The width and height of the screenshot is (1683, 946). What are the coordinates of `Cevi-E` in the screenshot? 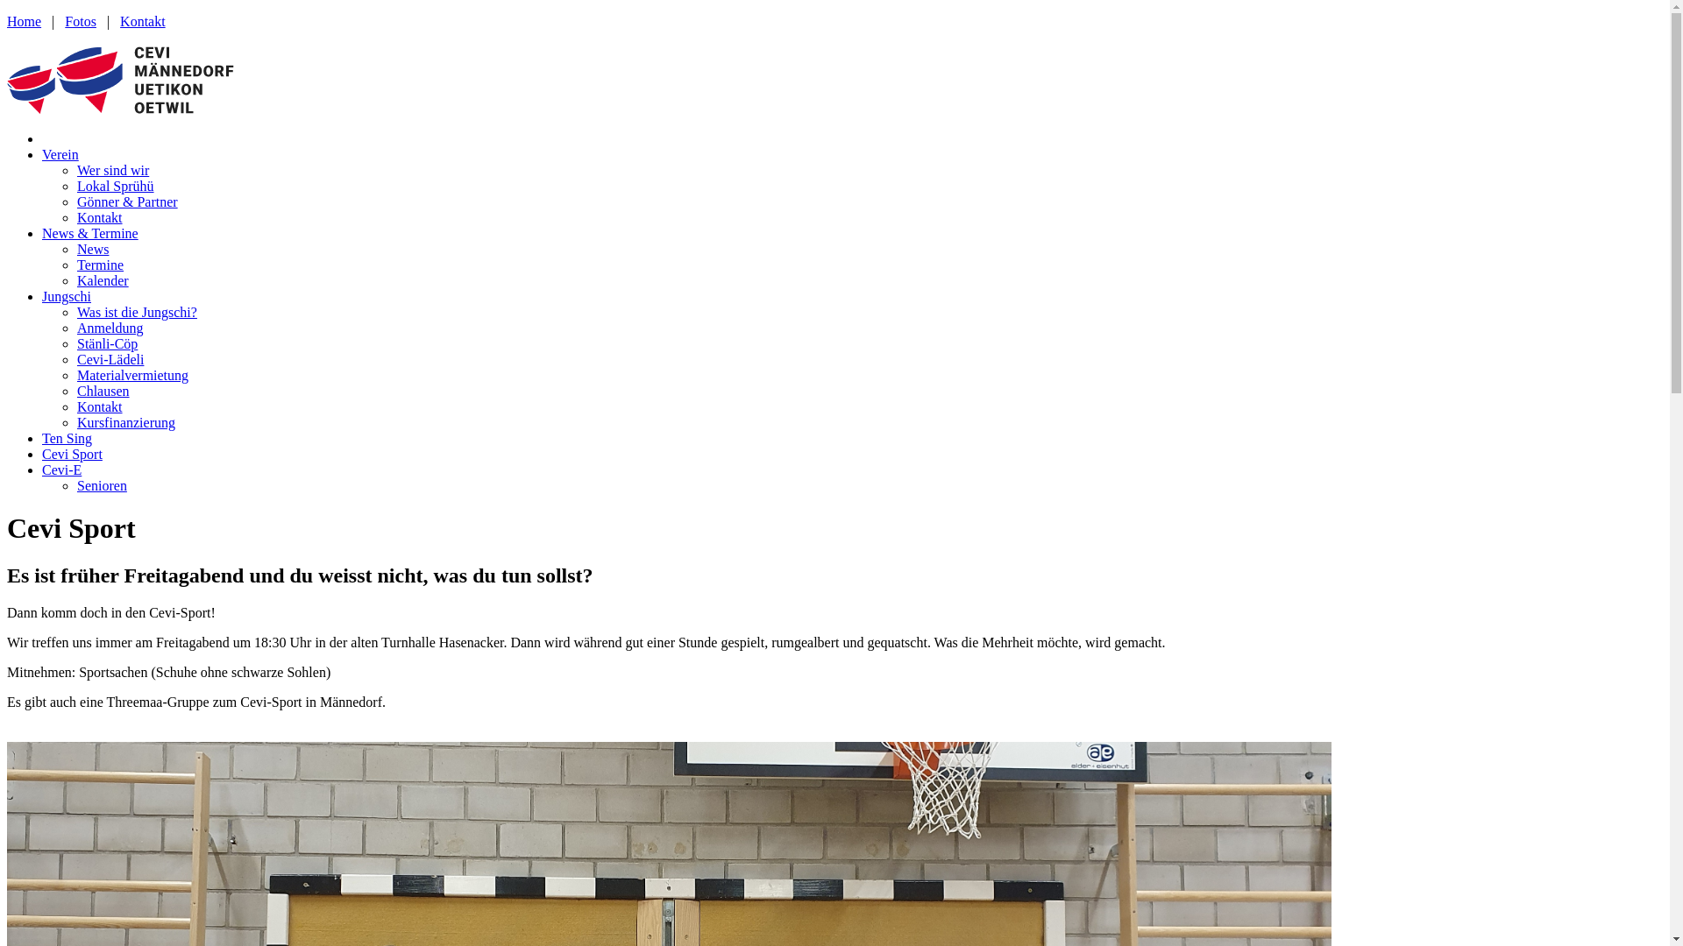 It's located at (61, 469).